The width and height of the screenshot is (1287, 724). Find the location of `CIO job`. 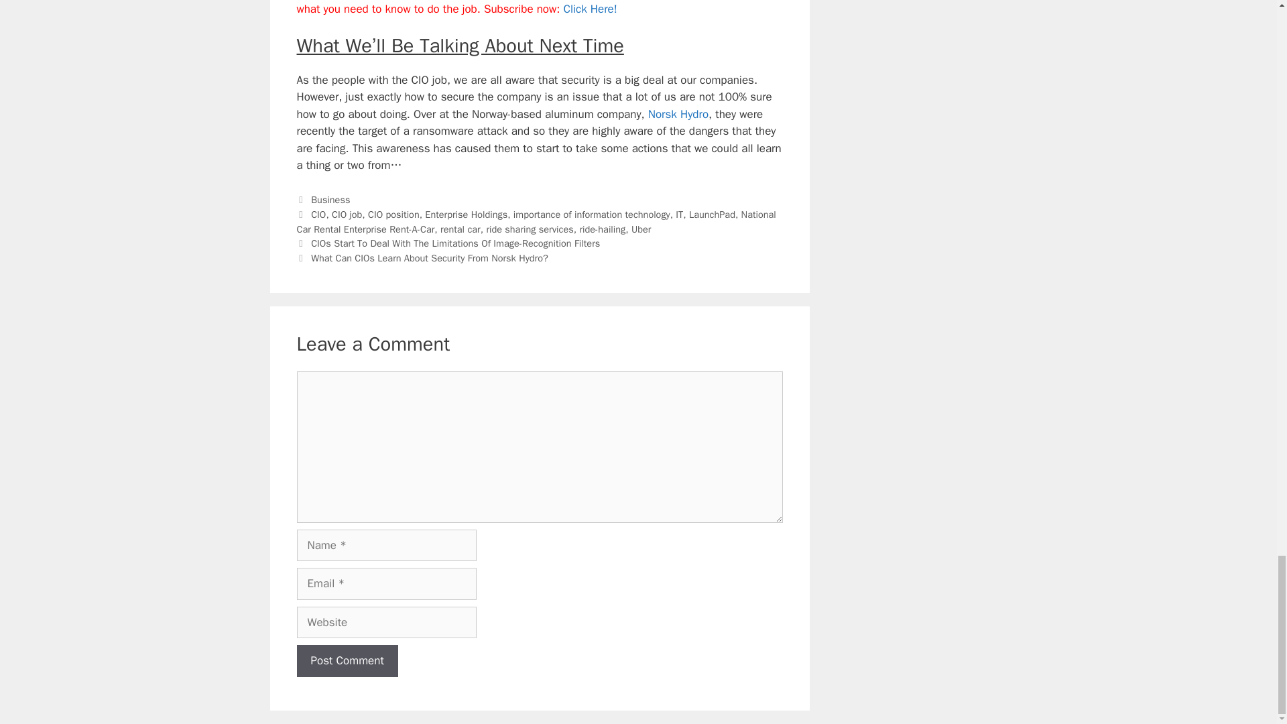

CIO job is located at coordinates (347, 215).